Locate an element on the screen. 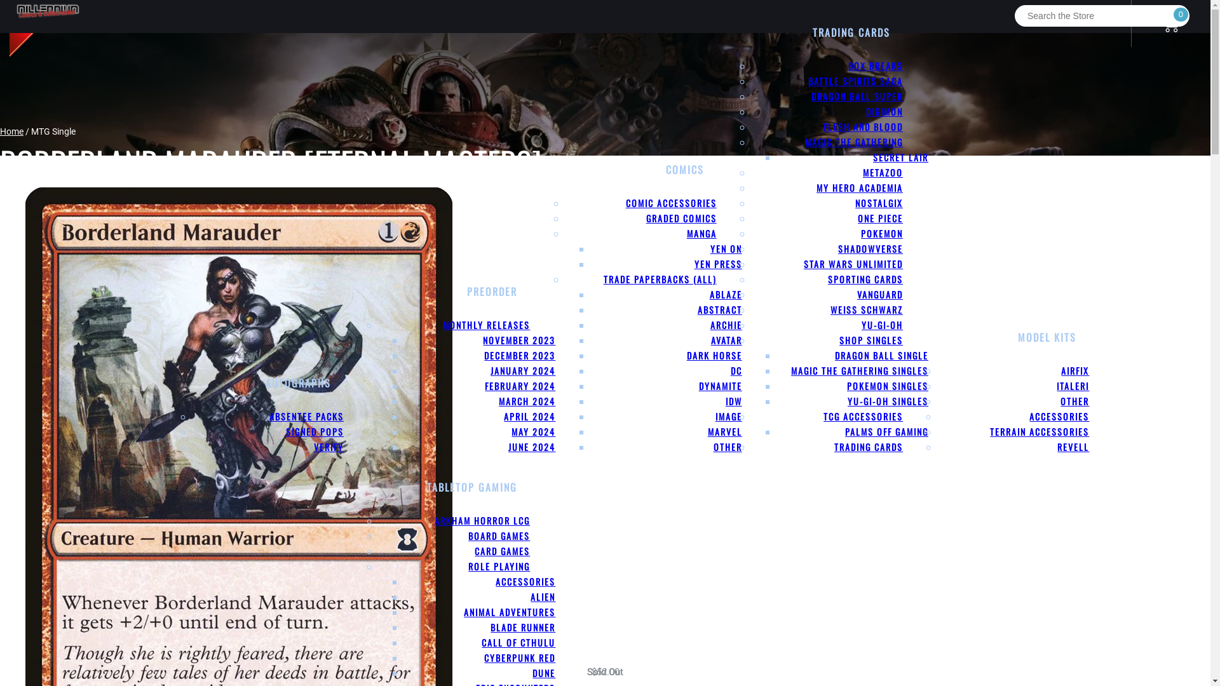 The height and width of the screenshot is (686, 1220). SHADOWVERSE is located at coordinates (871, 249).